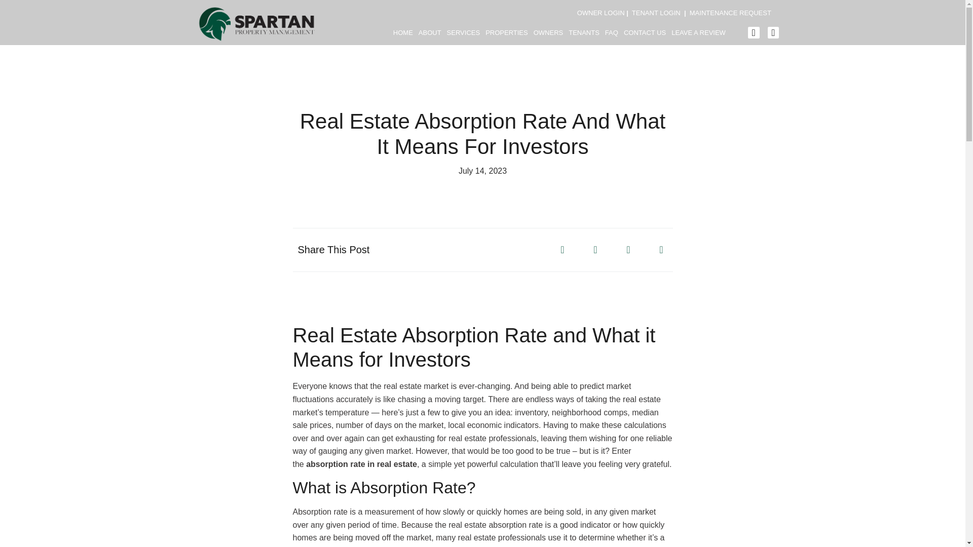  Describe the element at coordinates (656, 13) in the screenshot. I see `TENANT LOGIN` at that location.